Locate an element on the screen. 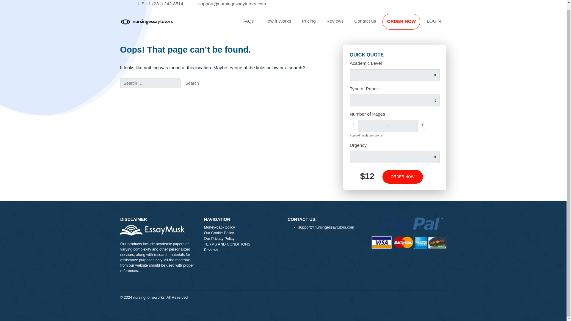 Image resolution: width=571 pixels, height=321 pixels. How it Works is located at coordinates (309, 24).